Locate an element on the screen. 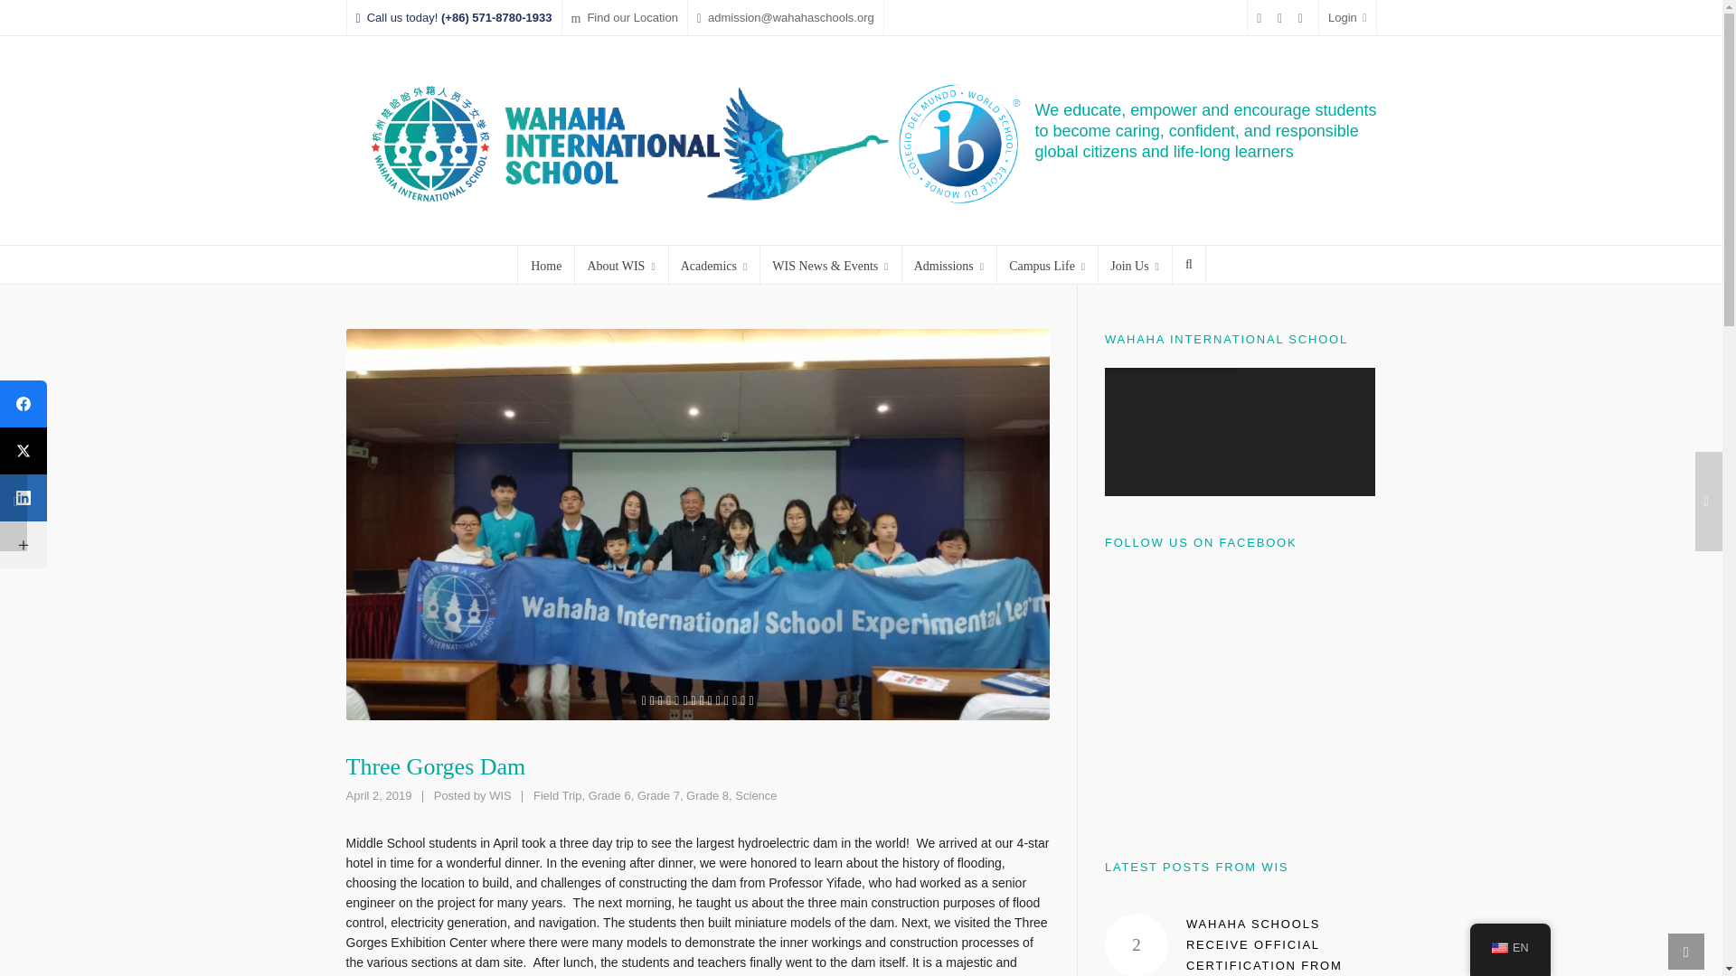 The image size is (1736, 976). Posts by WIS is located at coordinates (501, 795).